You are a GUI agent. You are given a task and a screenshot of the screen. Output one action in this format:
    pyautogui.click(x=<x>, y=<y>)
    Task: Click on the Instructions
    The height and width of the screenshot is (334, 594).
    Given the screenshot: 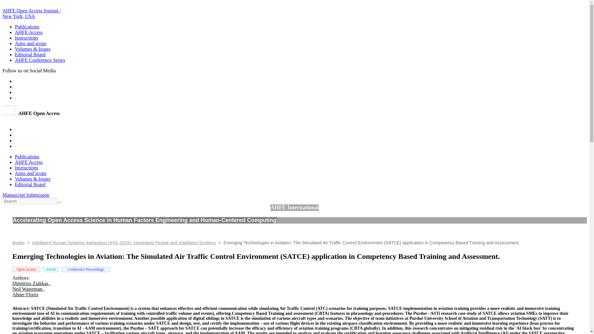 What is the action you would take?
    pyautogui.click(x=27, y=38)
    